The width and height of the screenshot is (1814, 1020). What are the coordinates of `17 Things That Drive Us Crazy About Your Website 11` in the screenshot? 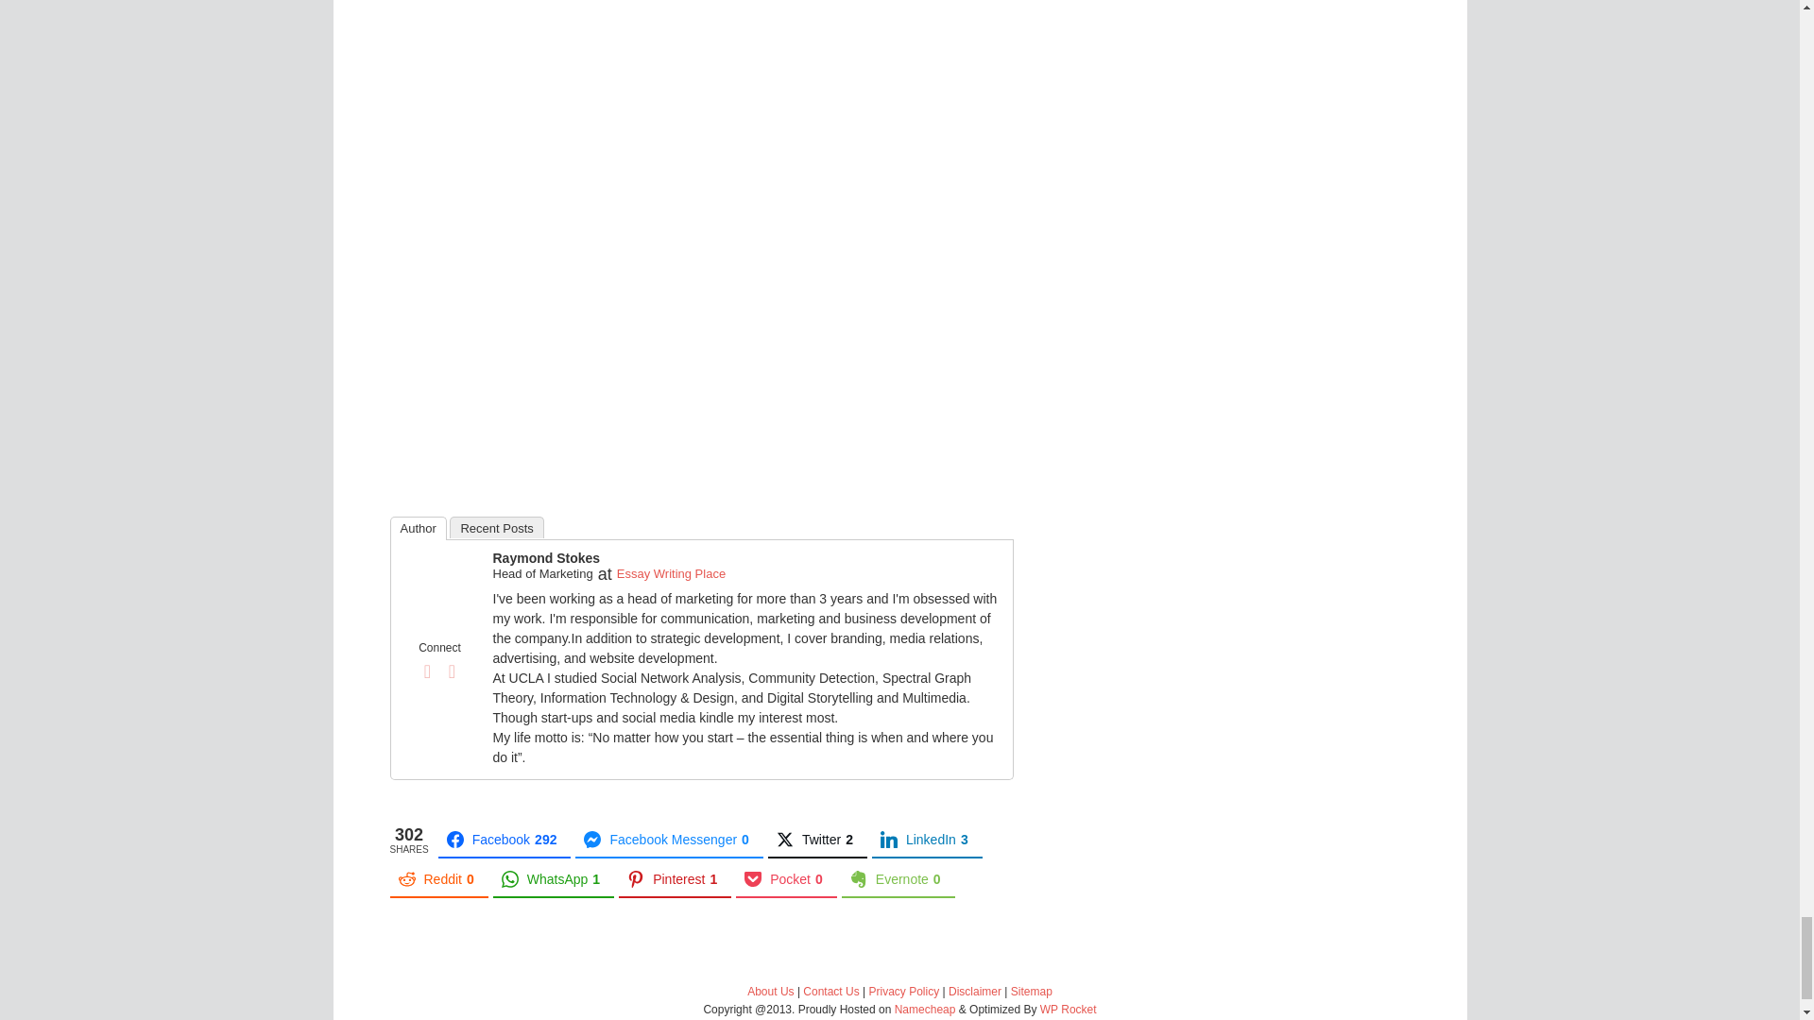 It's located at (440, 589).